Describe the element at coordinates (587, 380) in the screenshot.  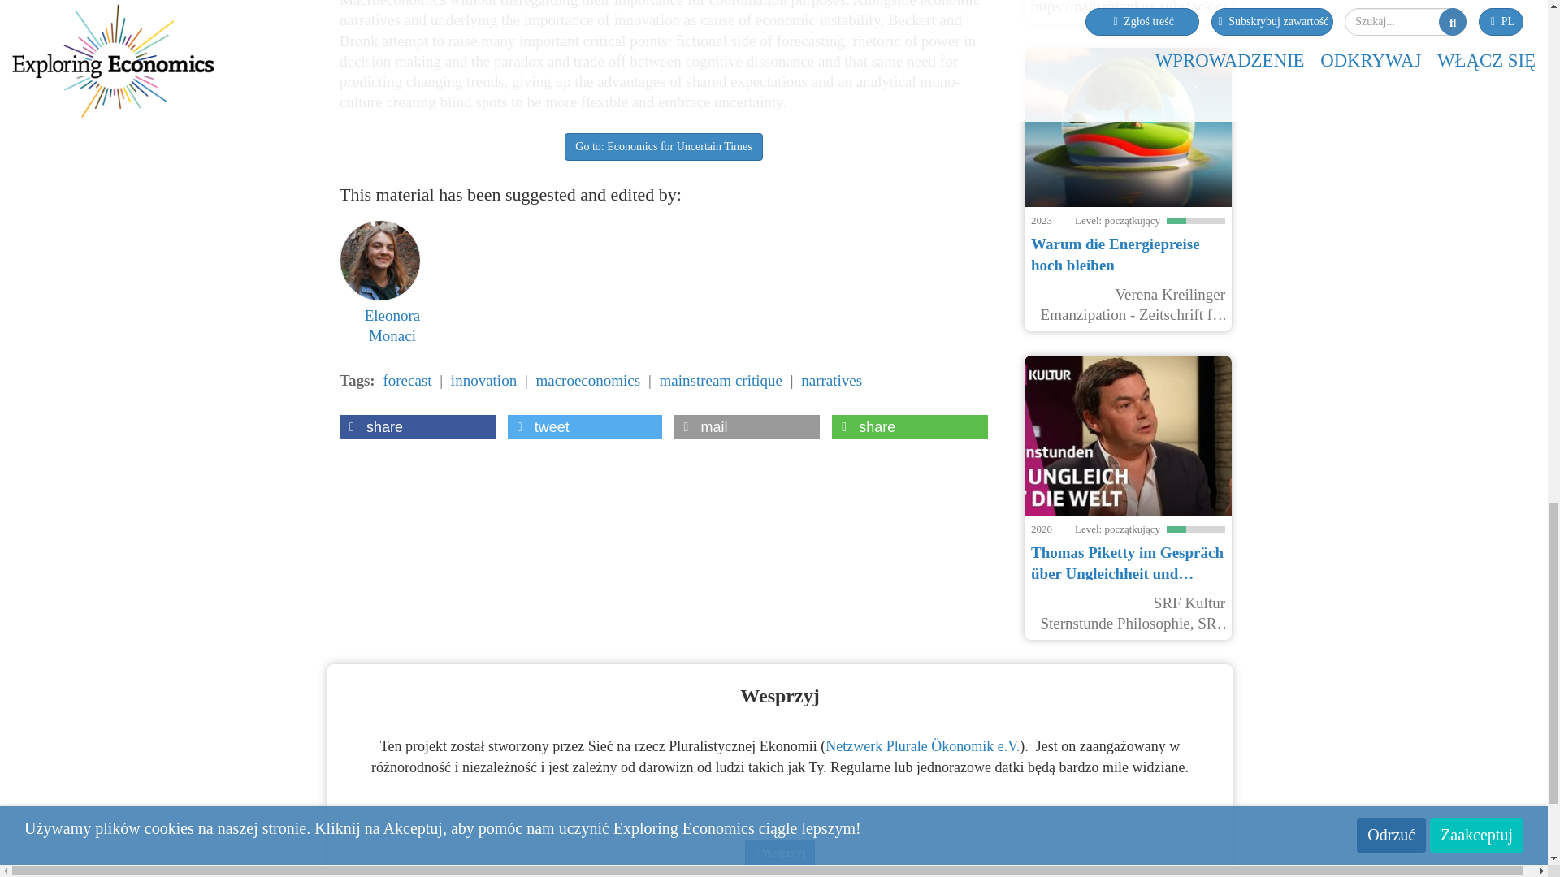
I see `macroeconomics` at that location.